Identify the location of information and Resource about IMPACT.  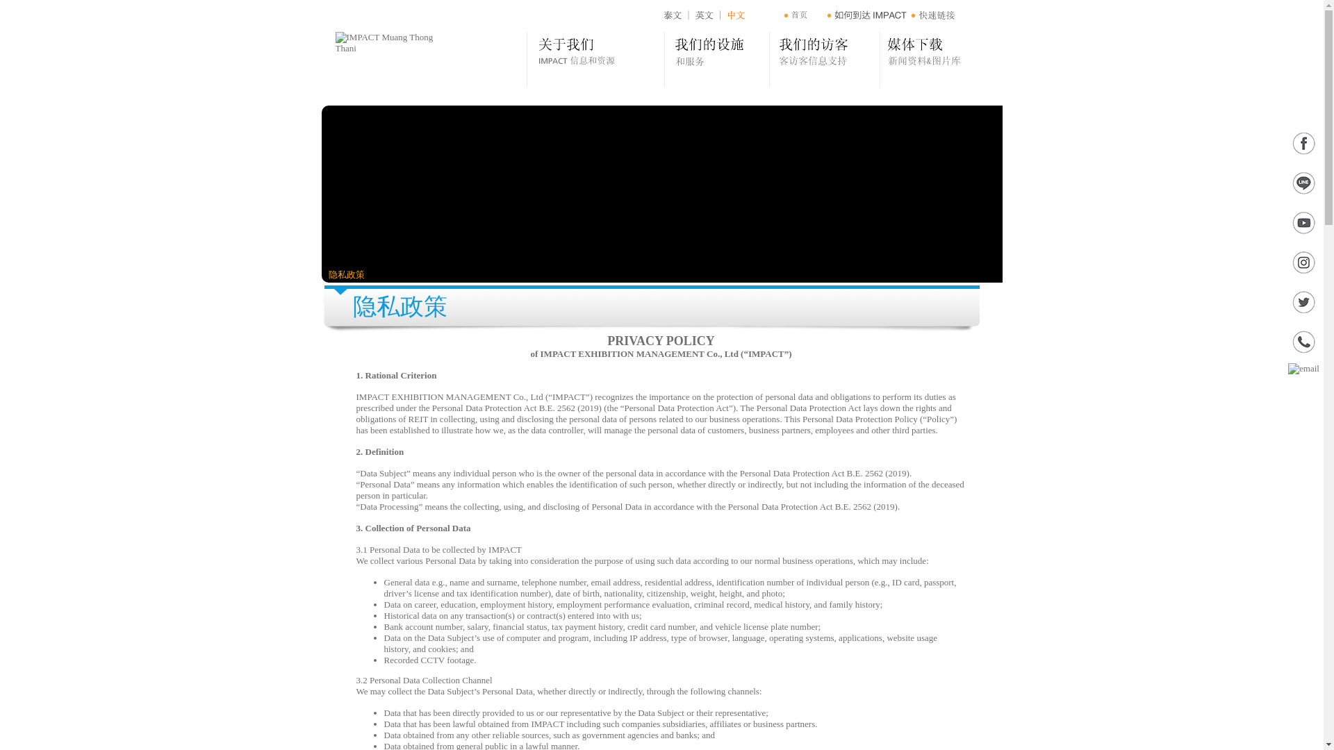
(596, 60).